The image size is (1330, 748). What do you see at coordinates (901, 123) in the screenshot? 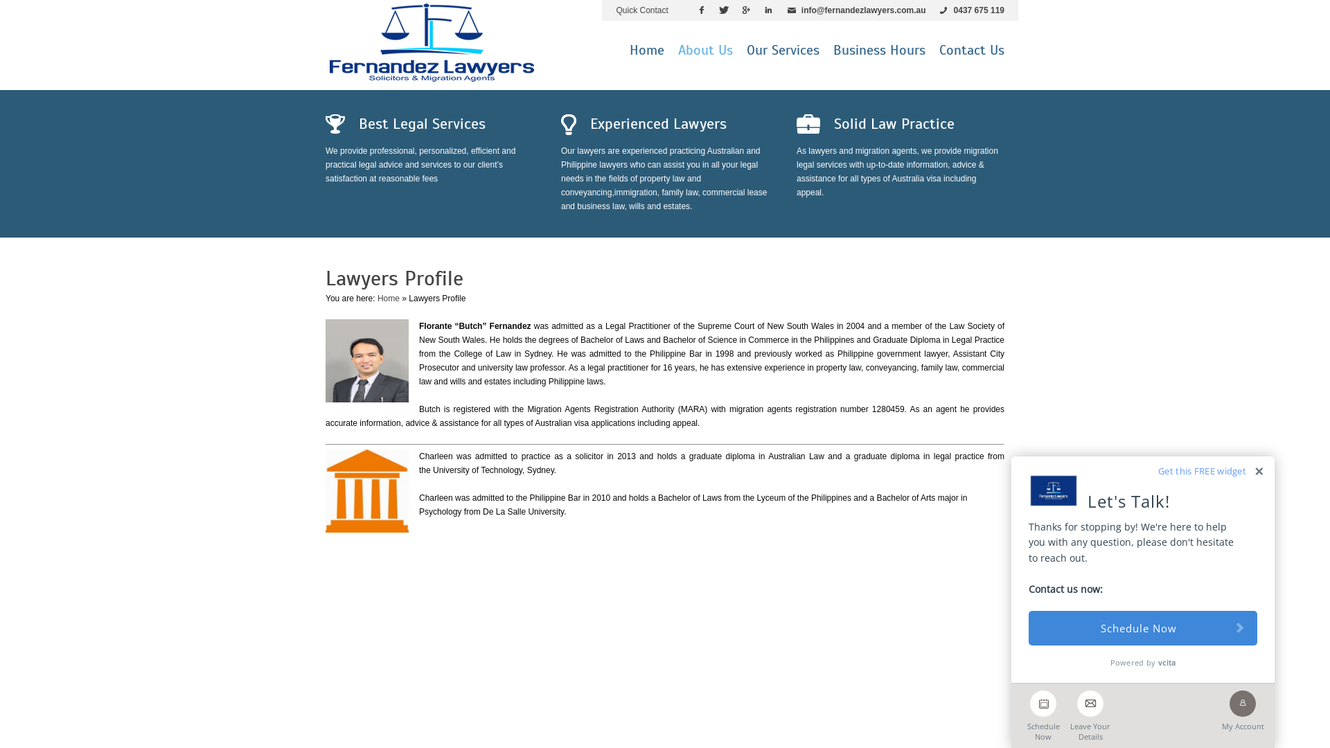
I see `Solid Law Practice` at bounding box center [901, 123].